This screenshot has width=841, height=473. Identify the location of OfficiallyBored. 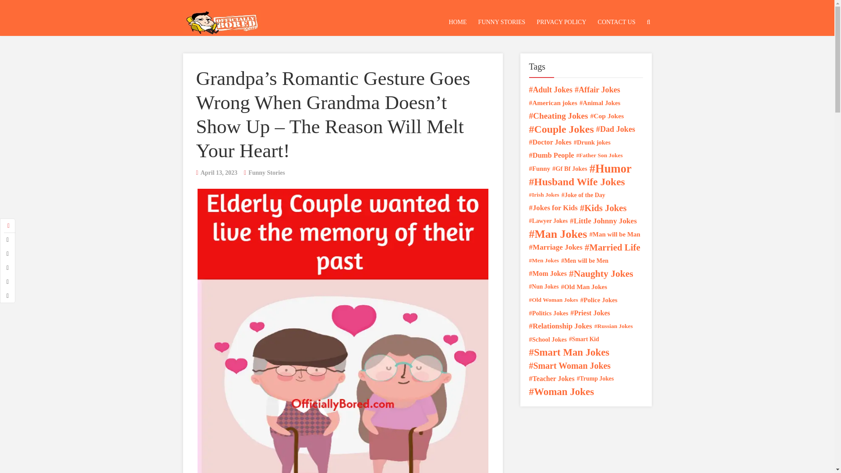
(222, 20).